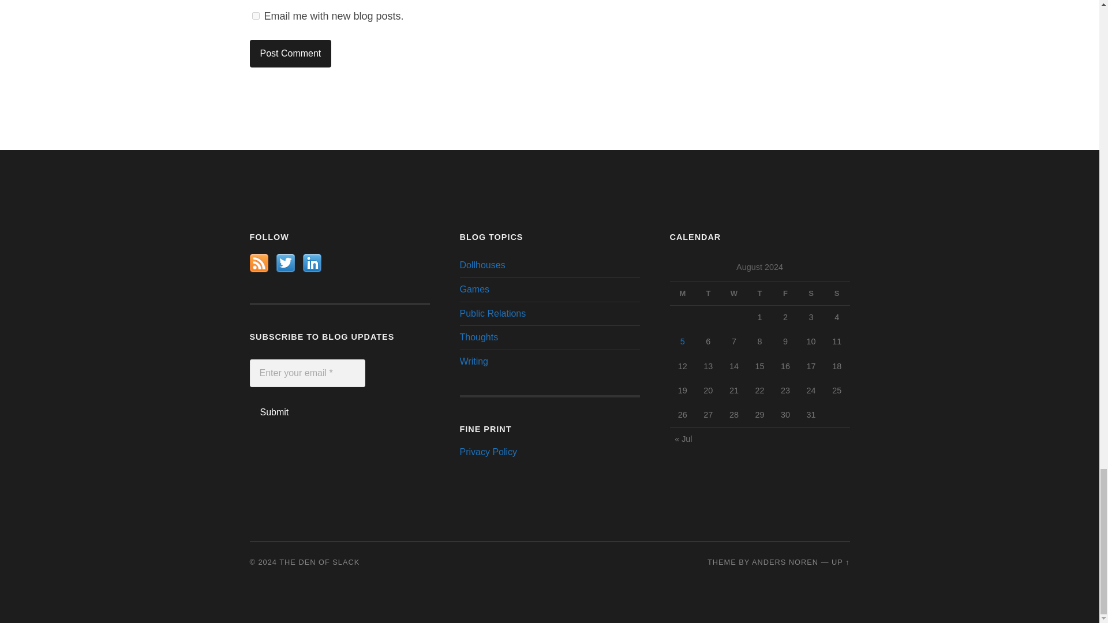  I want to click on Thursday, so click(759, 293).